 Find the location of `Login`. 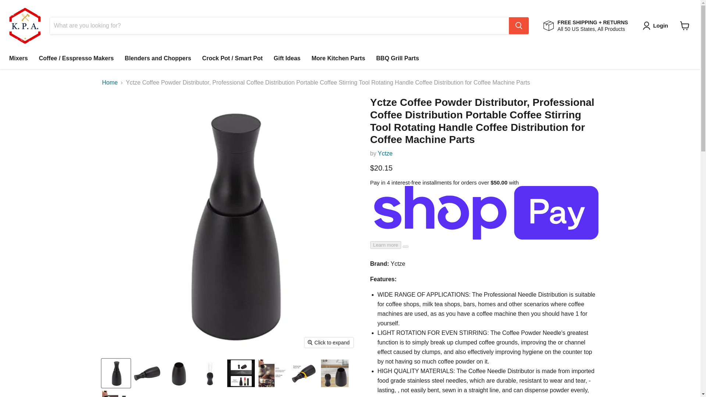

Login is located at coordinates (657, 26).